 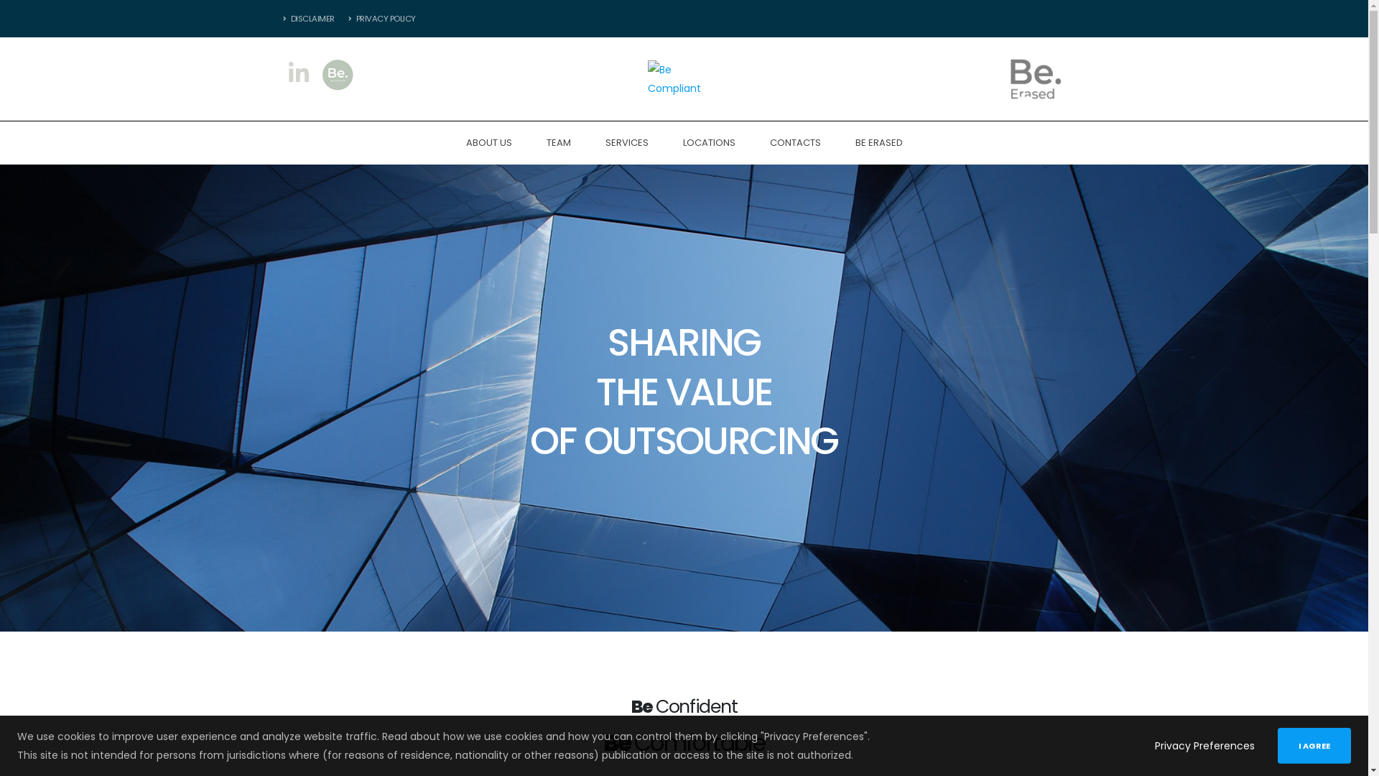 What do you see at coordinates (796, 143) in the screenshot?
I see `CONTACTS` at bounding box center [796, 143].